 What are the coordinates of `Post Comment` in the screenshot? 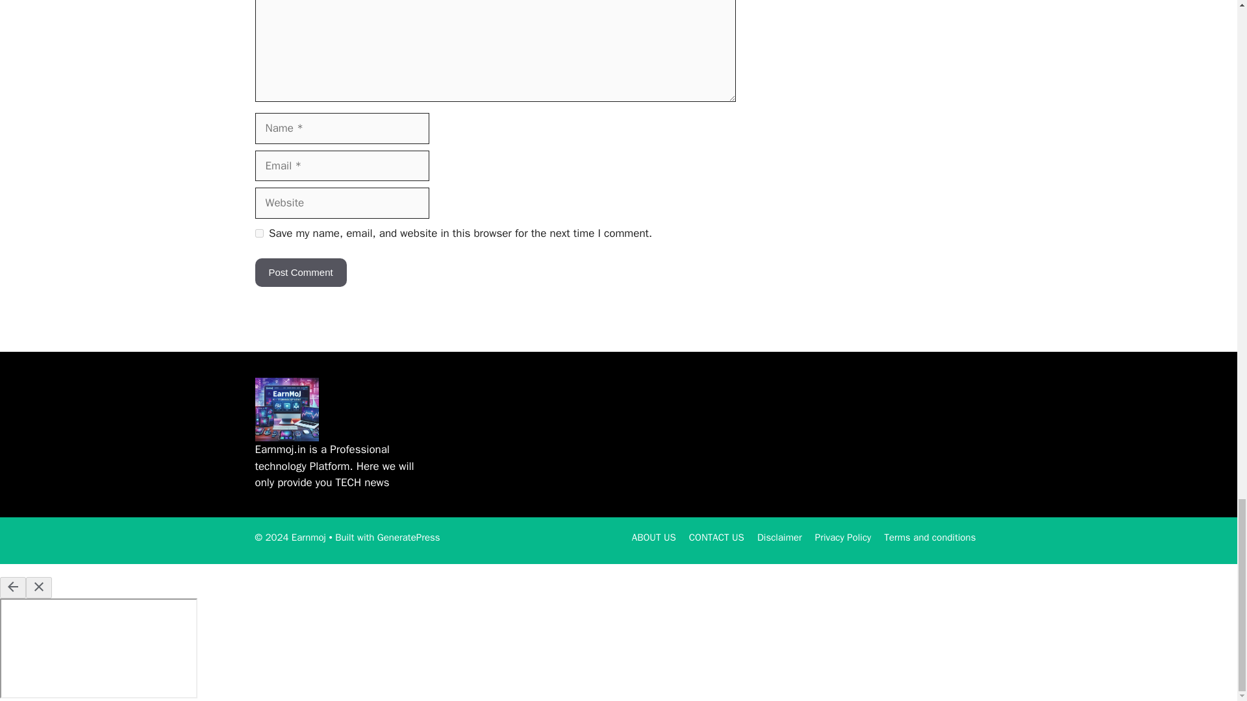 It's located at (300, 273).